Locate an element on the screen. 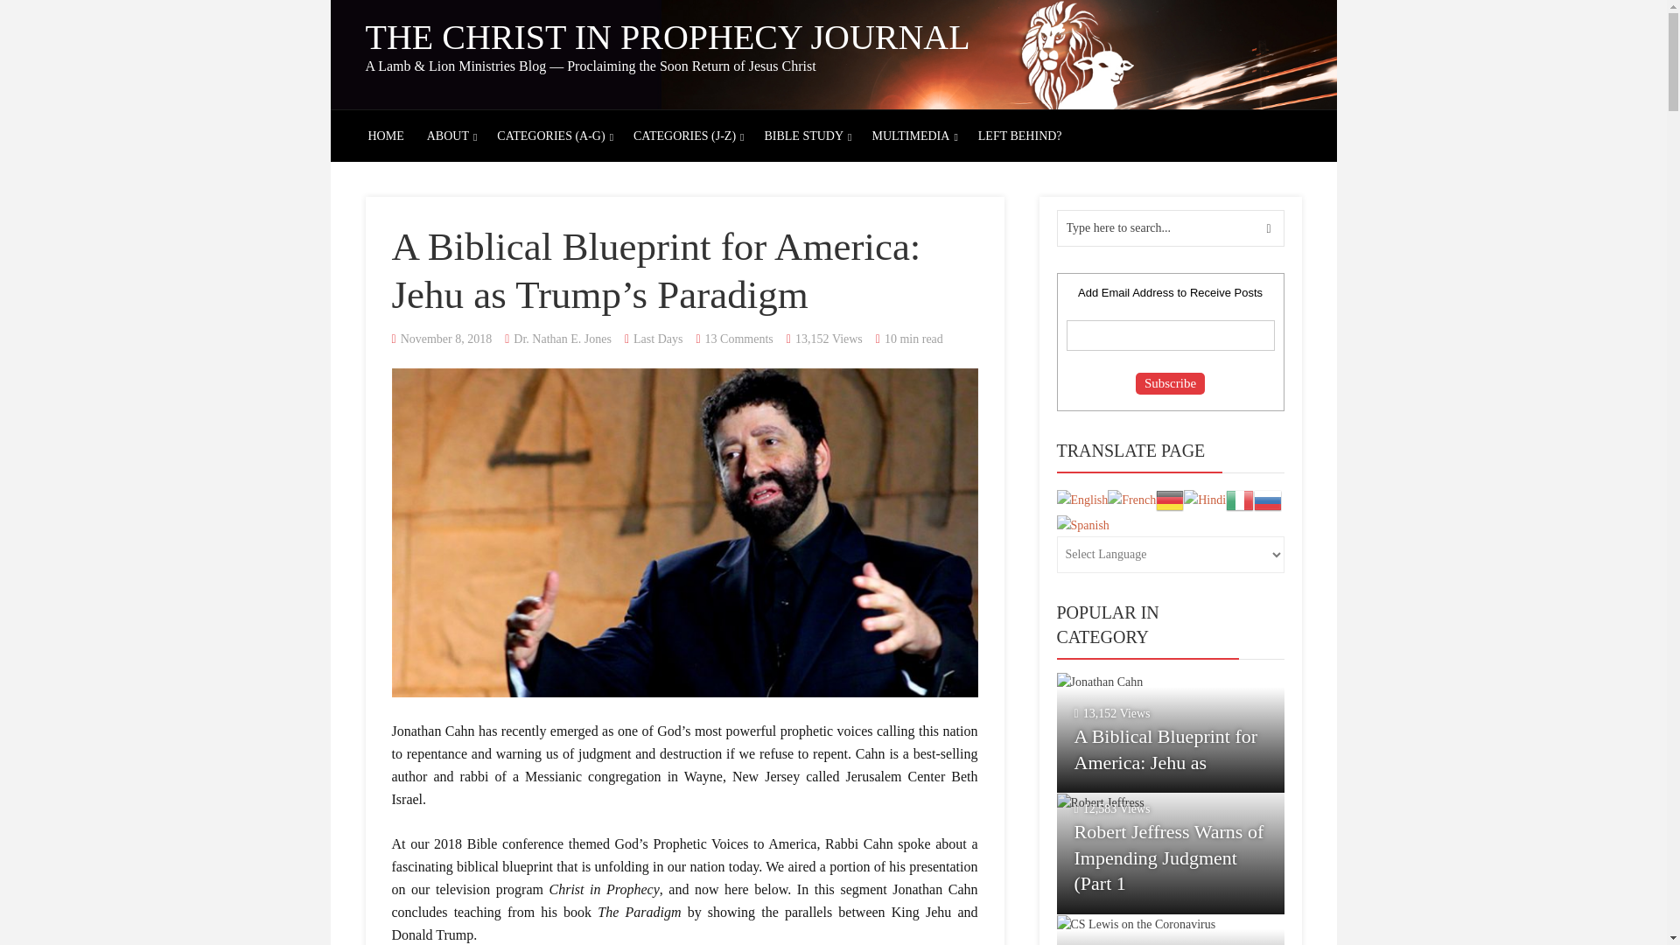 The width and height of the screenshot is (1680, 945). English is located at coordinates (1082, 499).